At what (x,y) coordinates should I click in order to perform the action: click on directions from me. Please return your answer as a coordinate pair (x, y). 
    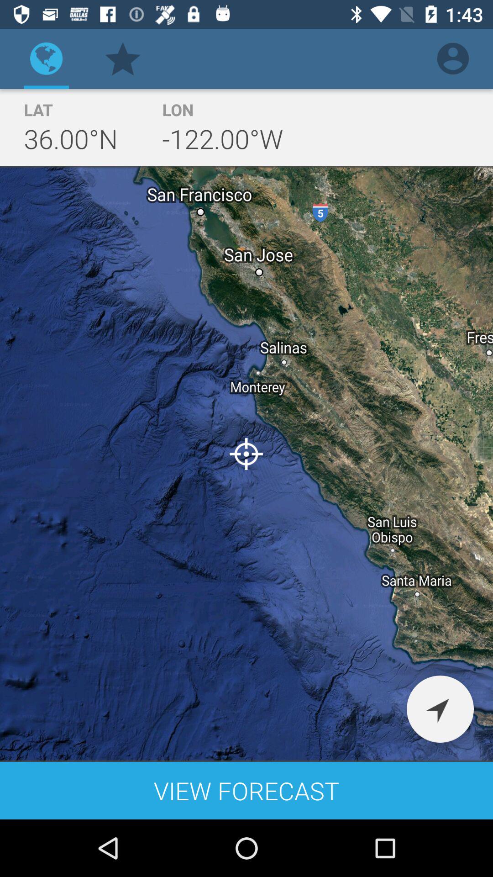
    Looking at the image, I should click on (440, 709).